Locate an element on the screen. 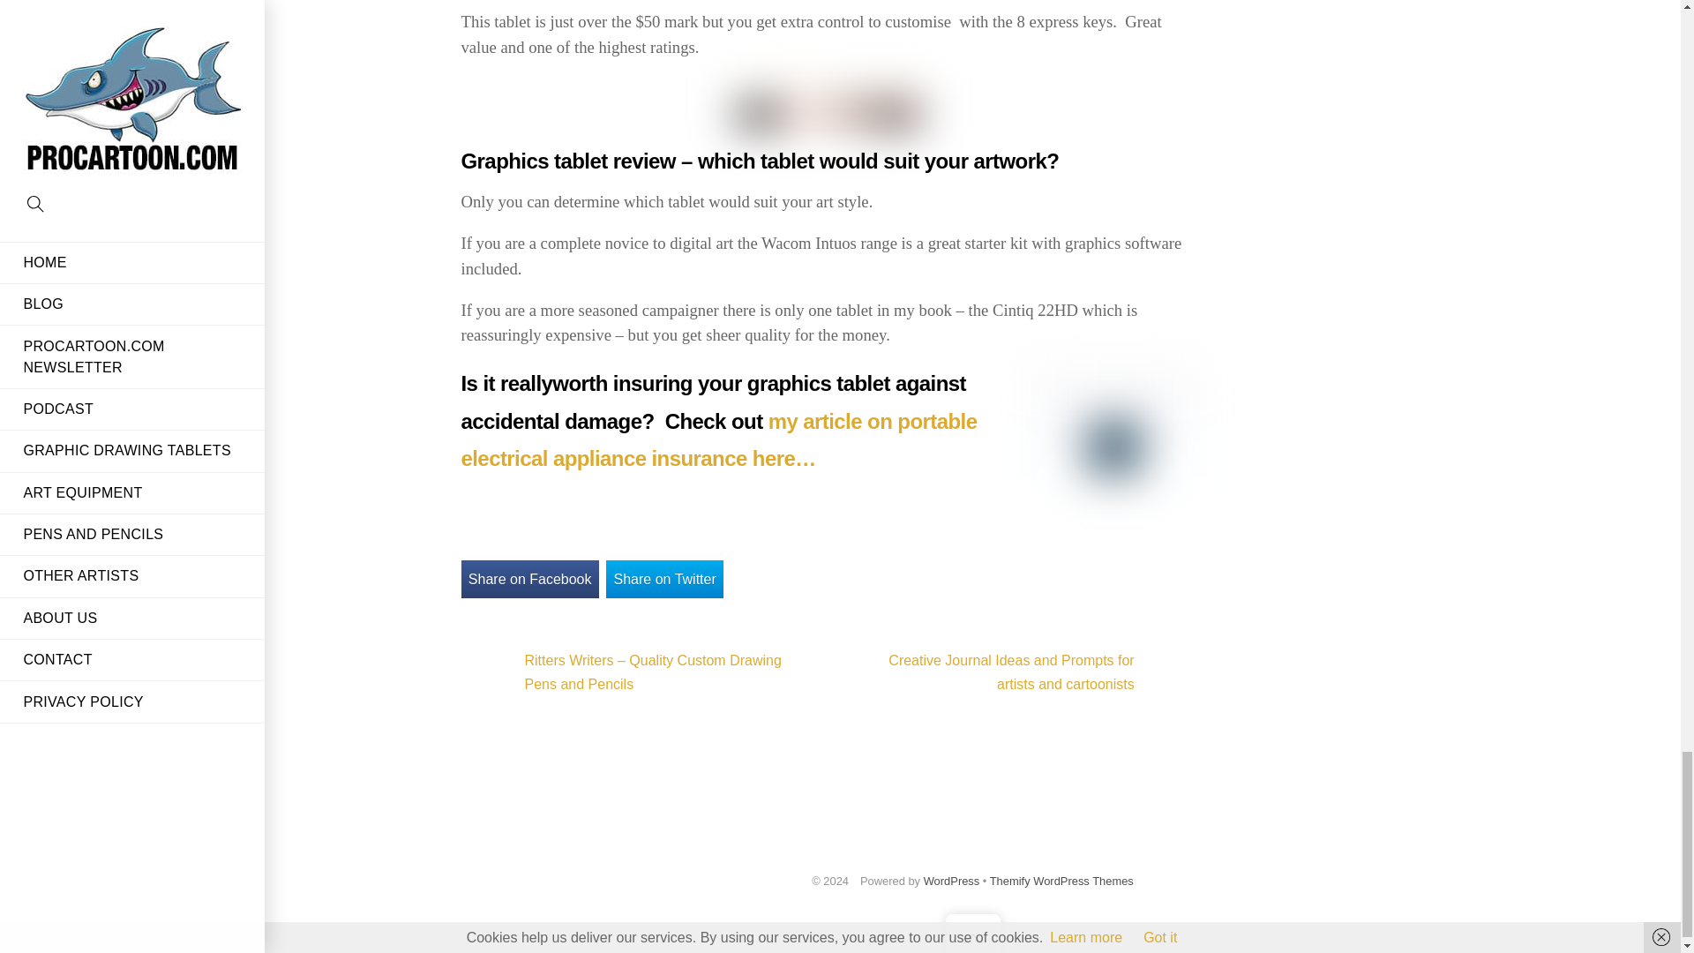 The height and width of the screenshot is (953, 1694). Share on Twitter is located at coordinates (664, 579).